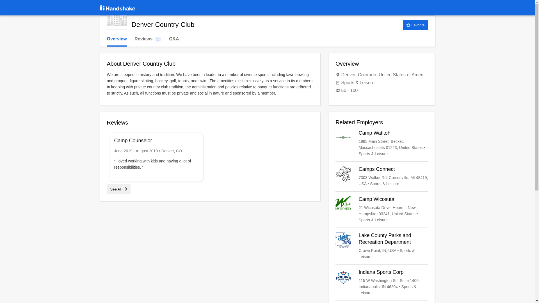 This screenshot has width=539, height=303. I want to click on Overview, so click(382, 176).